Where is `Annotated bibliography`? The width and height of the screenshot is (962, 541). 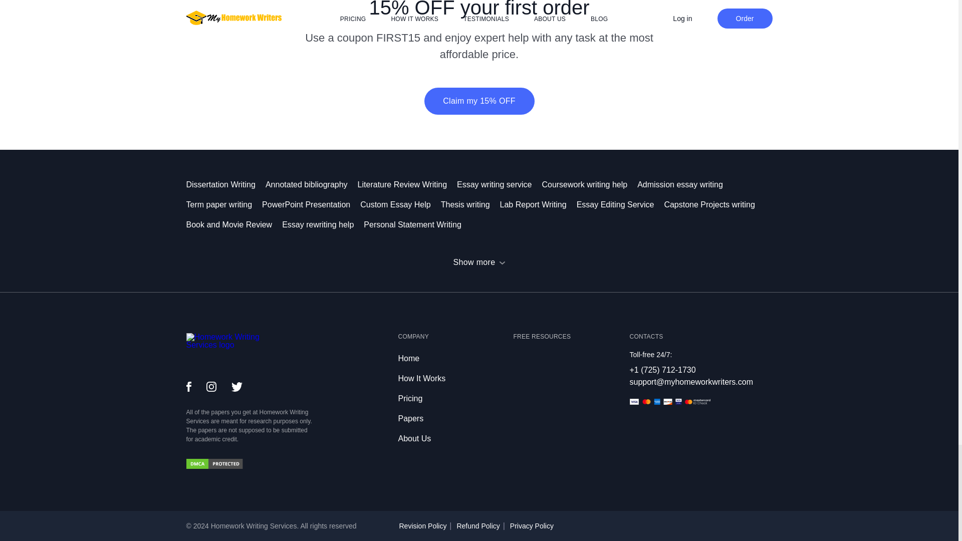
Annotated bibliography is located at coordinates (312, 184).